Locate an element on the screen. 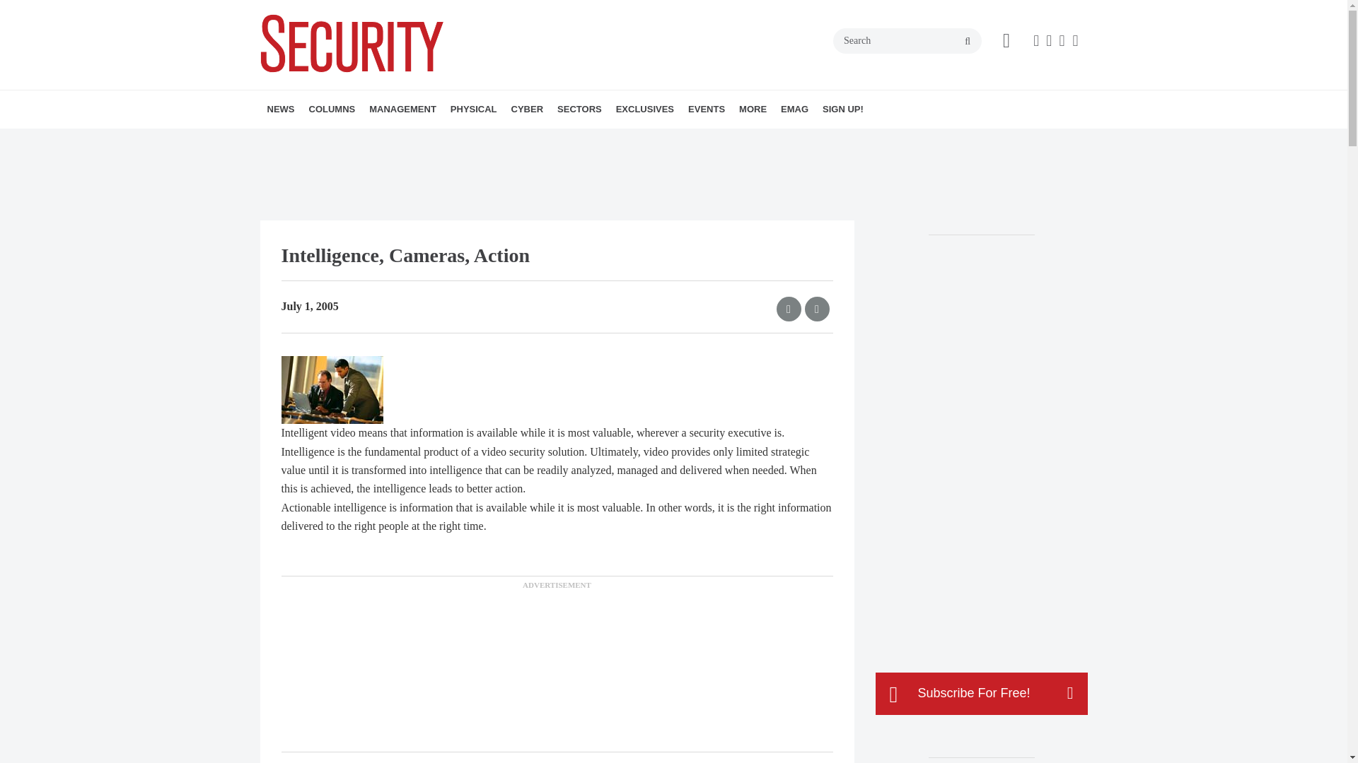 The image size is (1358, 763). SECURITY TALK is located at coordinates (402, 140).